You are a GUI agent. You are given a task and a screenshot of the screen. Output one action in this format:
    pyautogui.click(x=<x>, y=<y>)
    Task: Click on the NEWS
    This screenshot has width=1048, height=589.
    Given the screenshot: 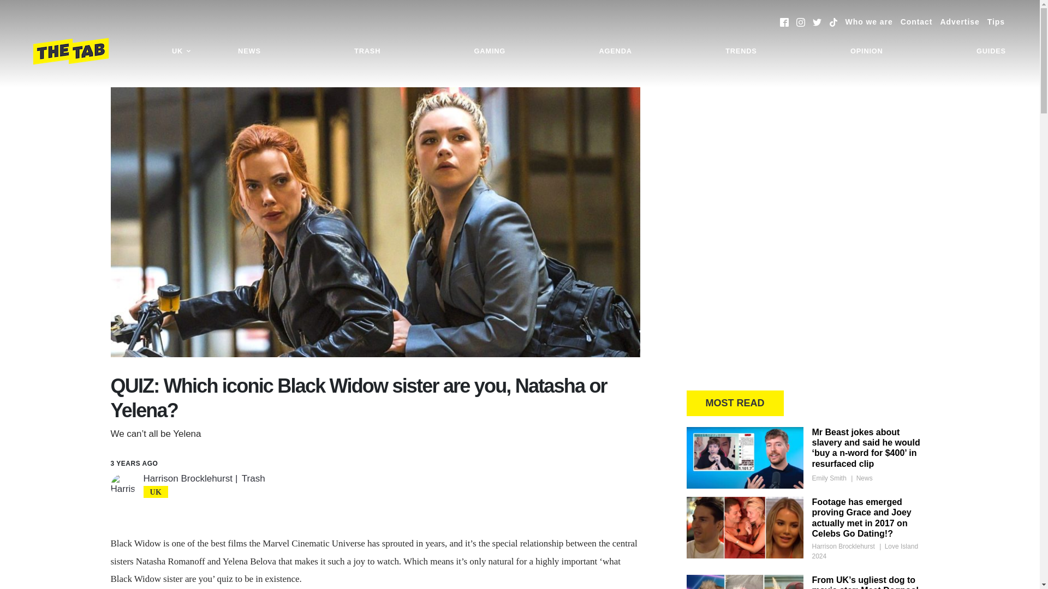 What is the action you would take?
    pyautogui.click(x=249, y=51)
    